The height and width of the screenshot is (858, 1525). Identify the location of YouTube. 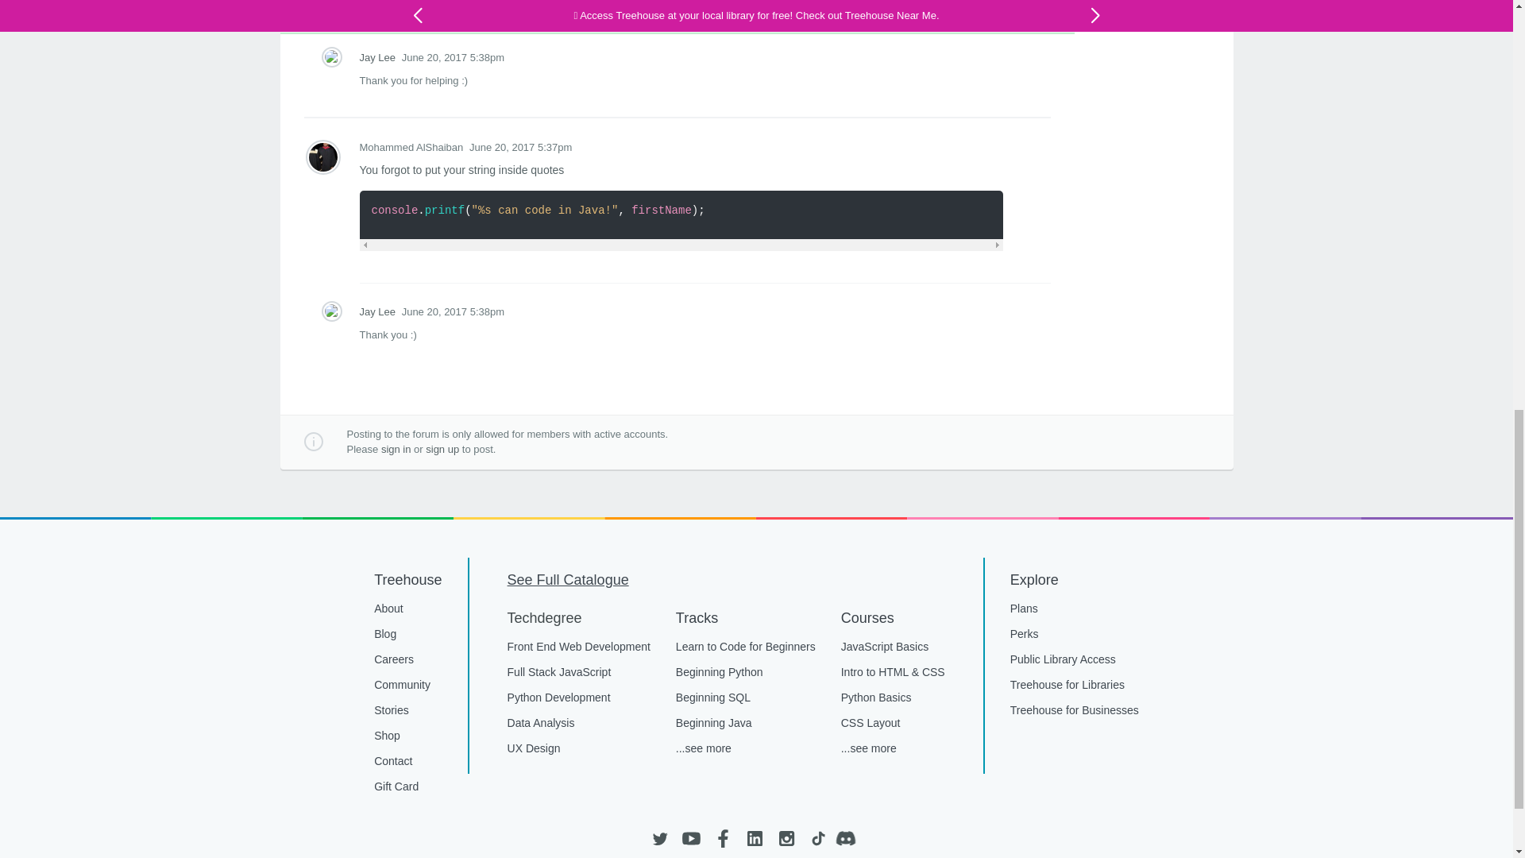
(691, 838).